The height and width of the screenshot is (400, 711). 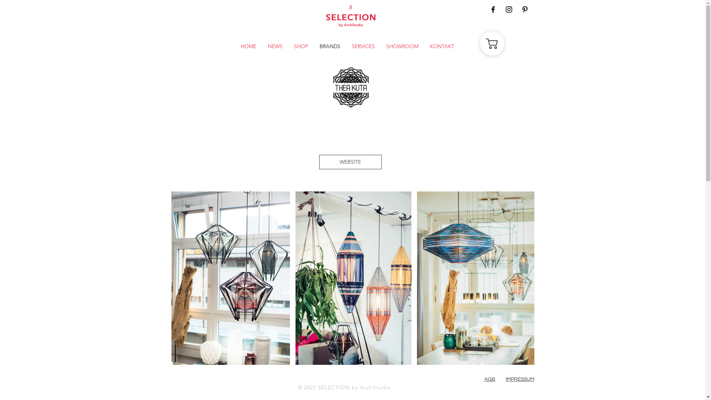 What do you see at coordinates (402, 47) in the screenshot?
I see `SHOWROOM` at bounding box center [402, 47].